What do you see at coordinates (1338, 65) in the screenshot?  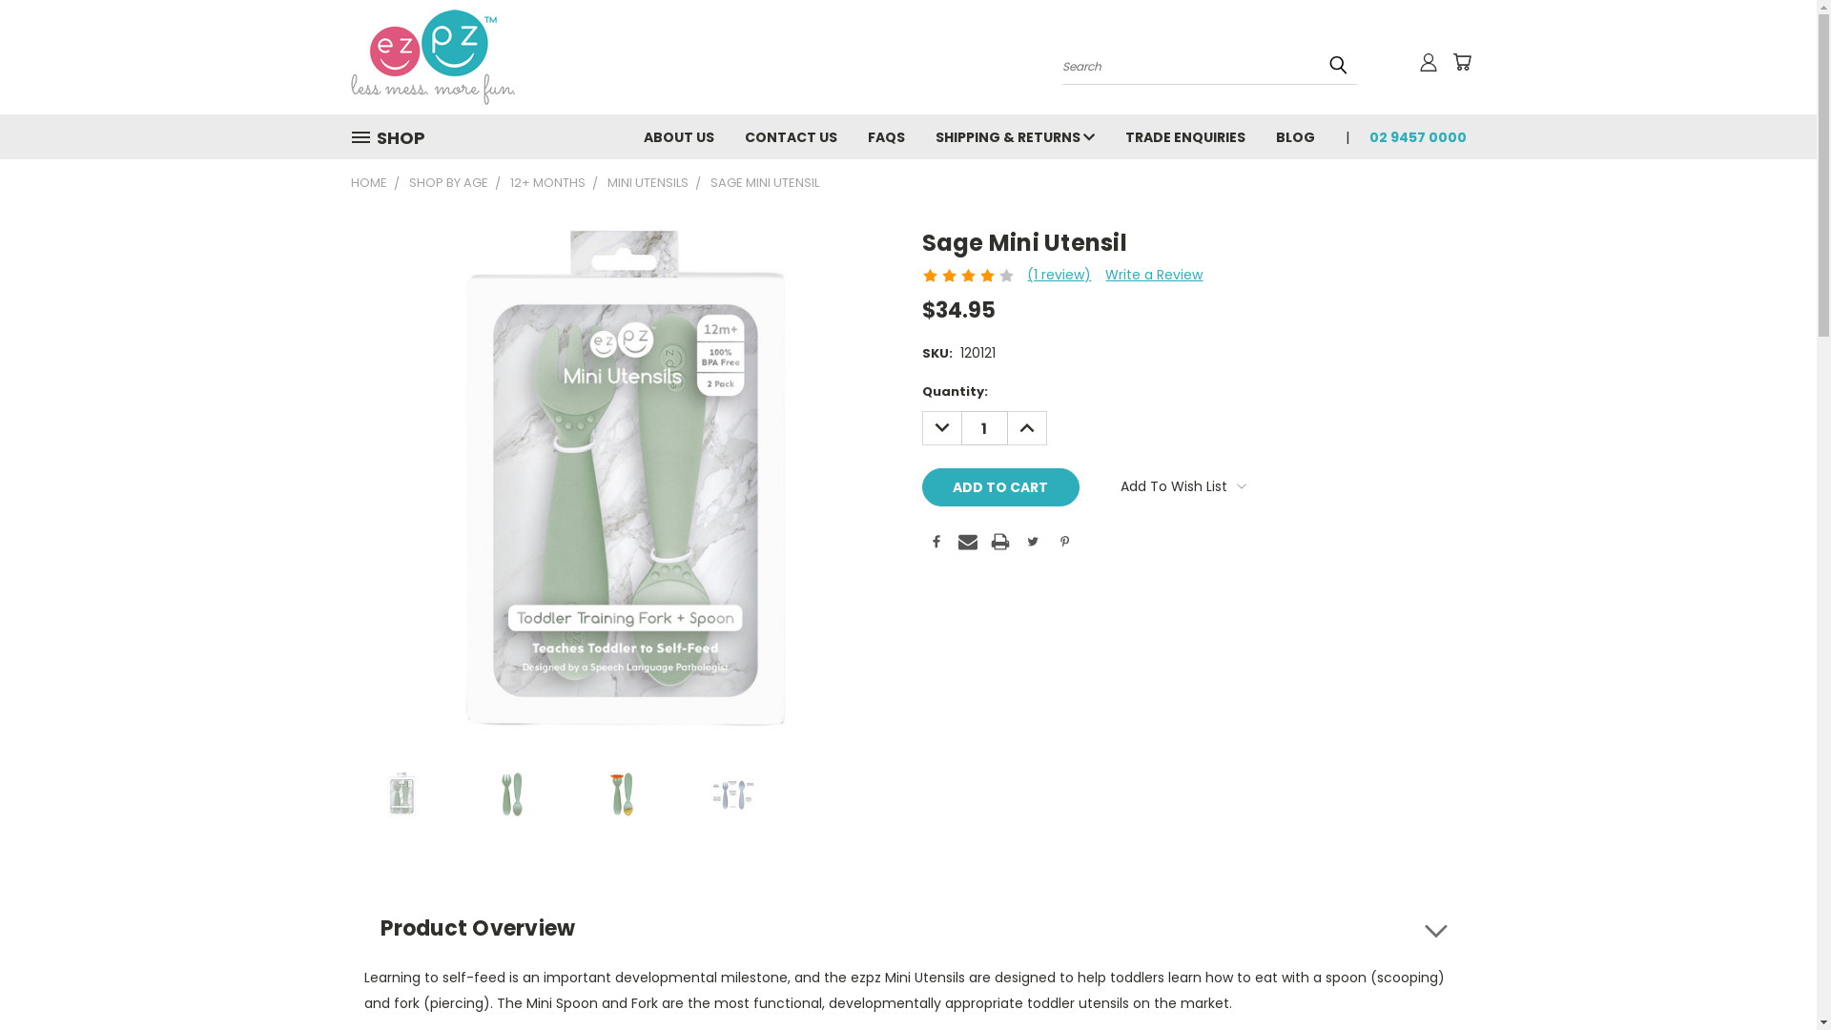 I see `submit` at bounding box center [1338, 65].